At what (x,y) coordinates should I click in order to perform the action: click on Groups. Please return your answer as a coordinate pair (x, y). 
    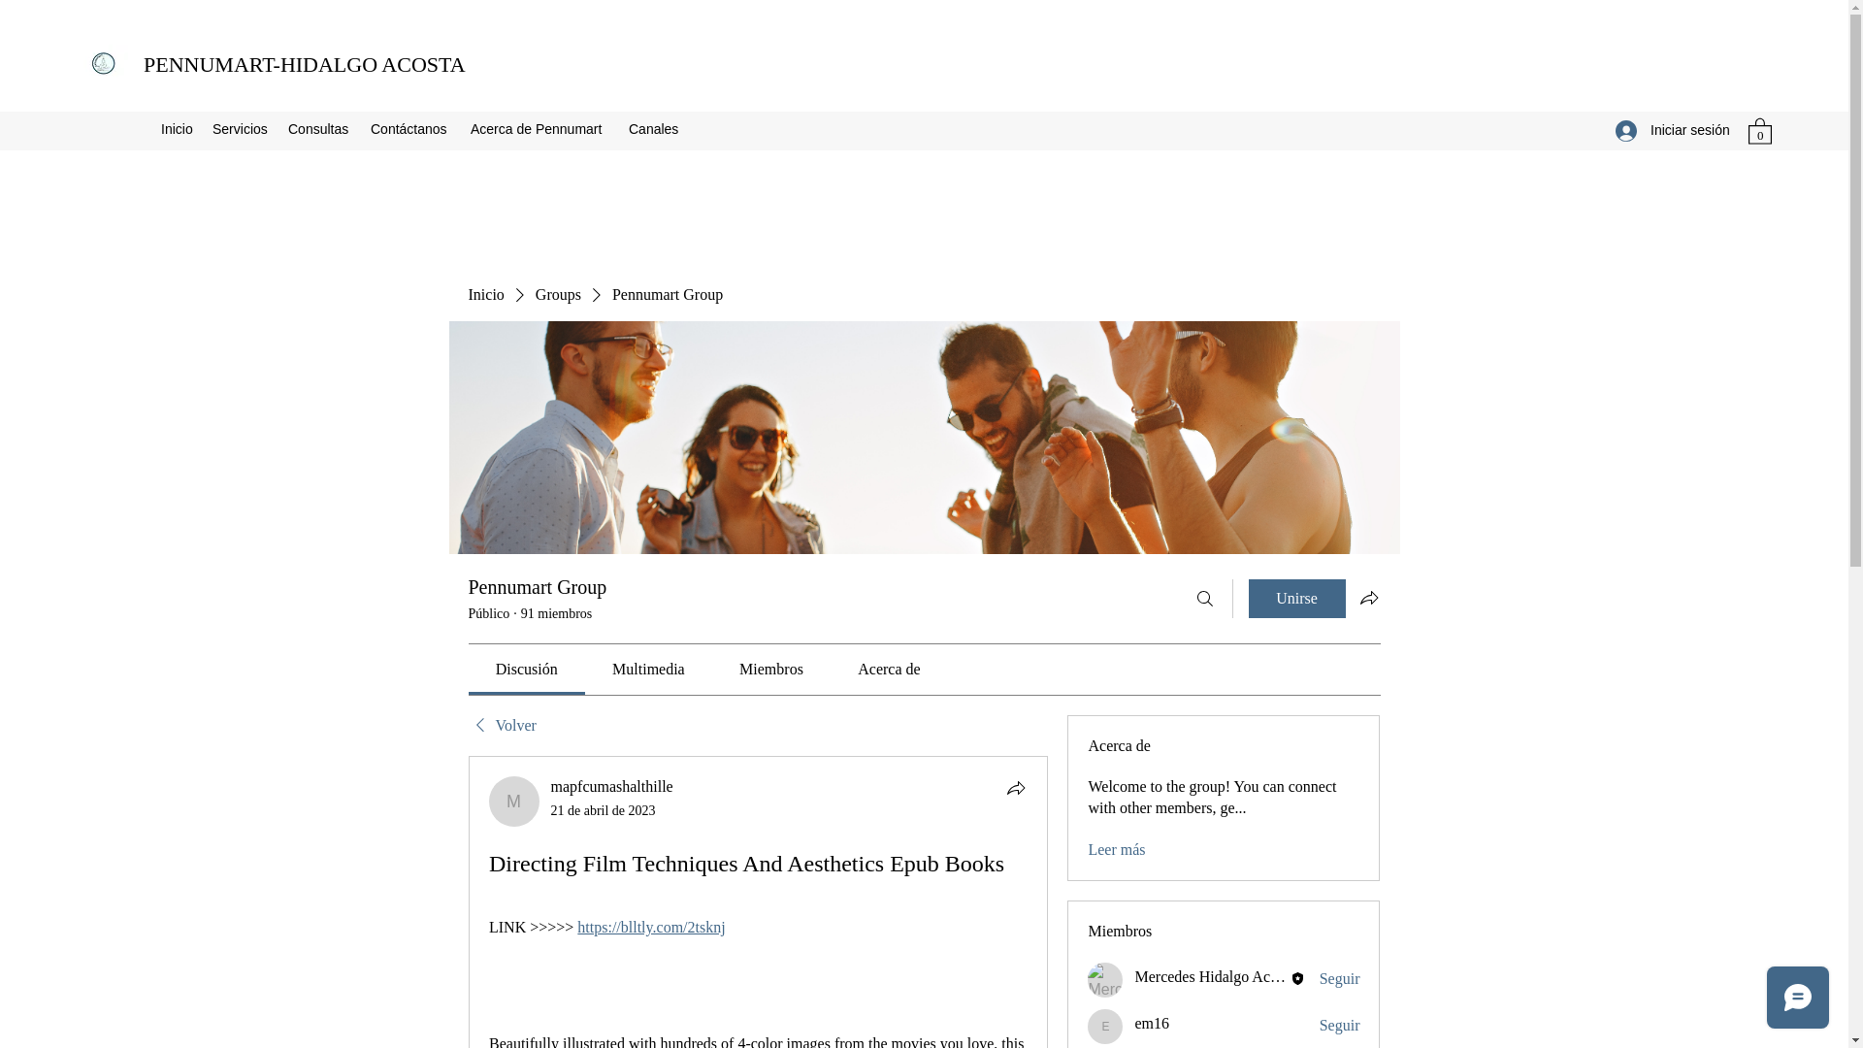
    Looking at the image, I should click on (559, 295).